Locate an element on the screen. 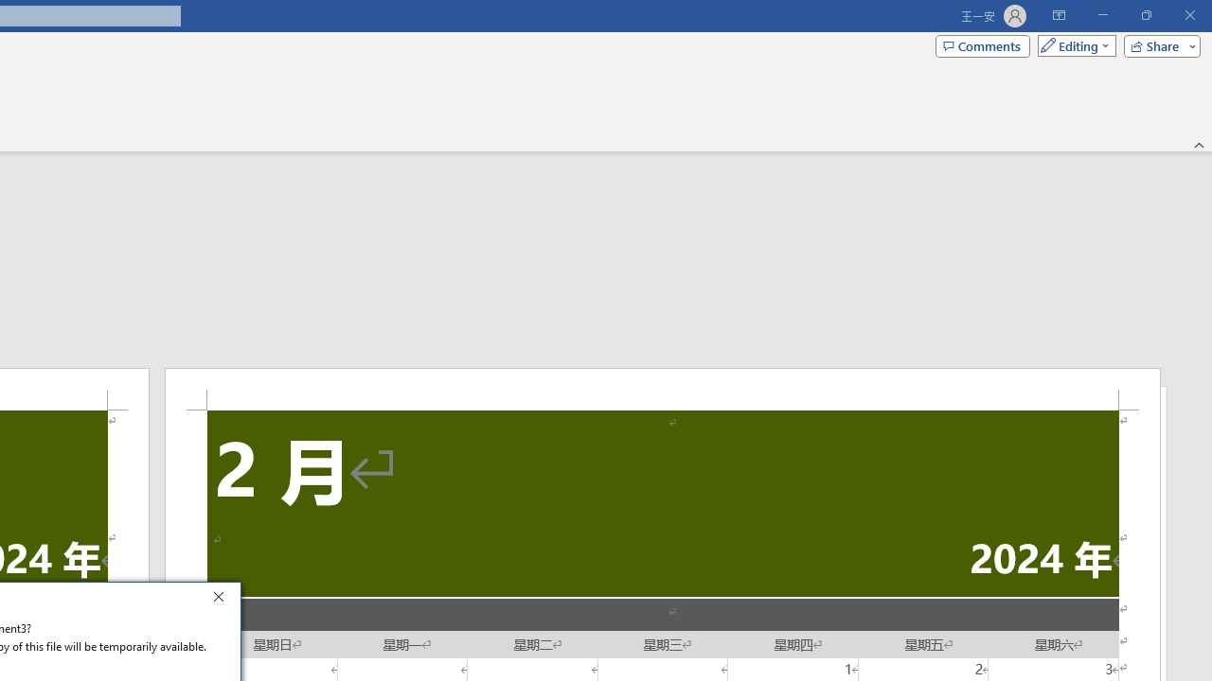  Mode is located at coordinates (1073, 45).